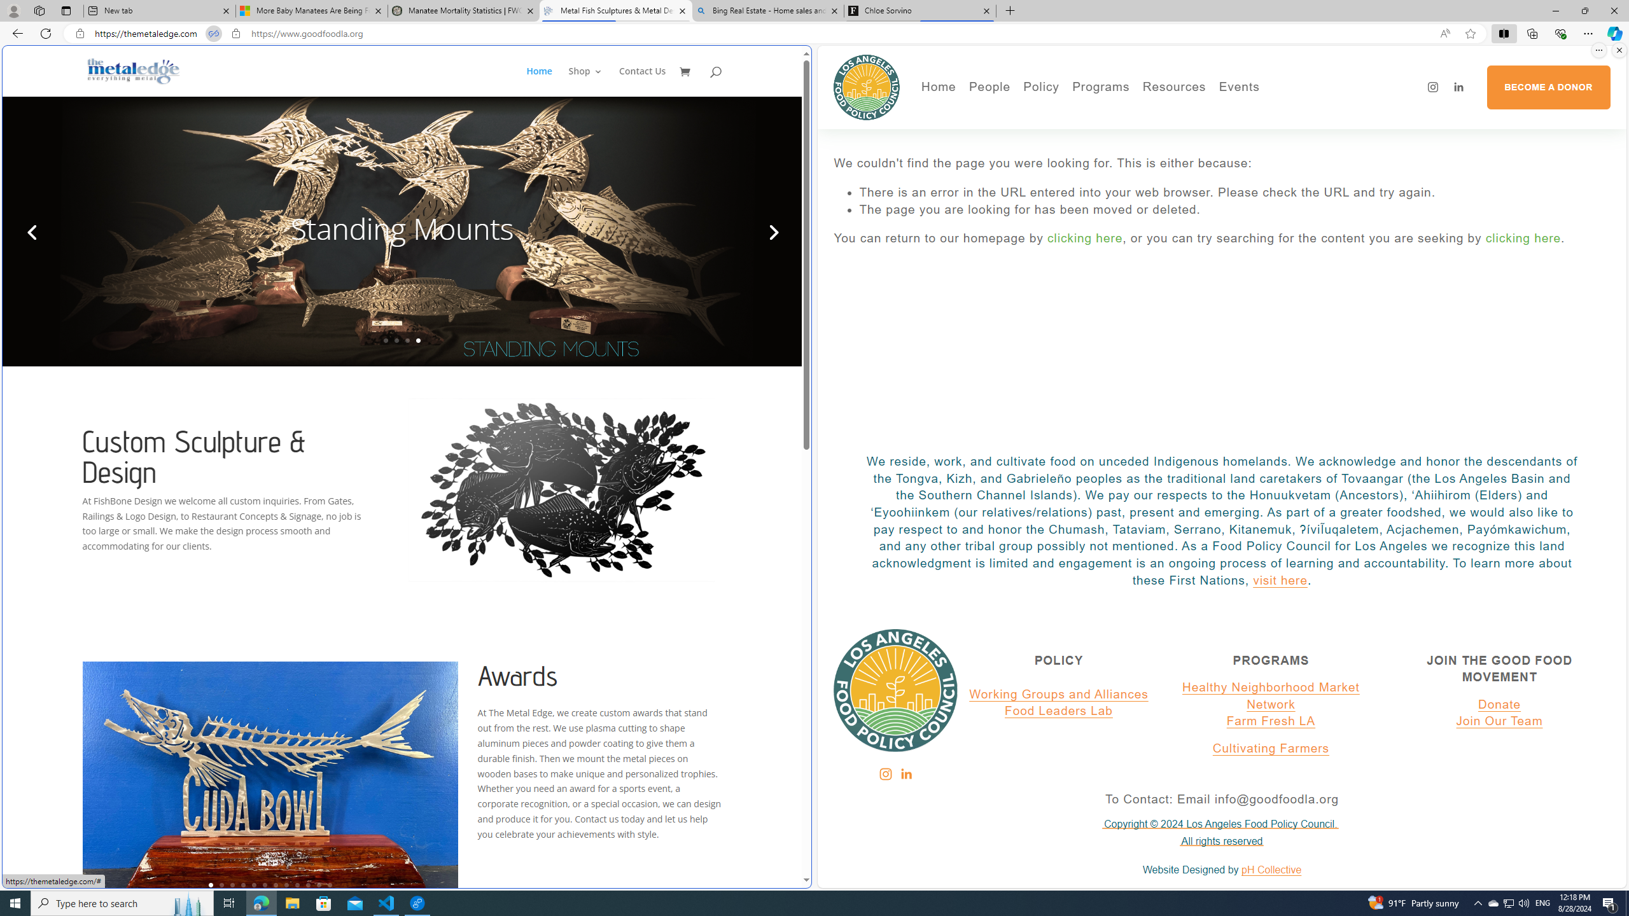 The height and width of the screenshot is (916, 1629). Describe the element at coordinates (1619, 50) in the screenshot. I see `Close split screen.` at that location.